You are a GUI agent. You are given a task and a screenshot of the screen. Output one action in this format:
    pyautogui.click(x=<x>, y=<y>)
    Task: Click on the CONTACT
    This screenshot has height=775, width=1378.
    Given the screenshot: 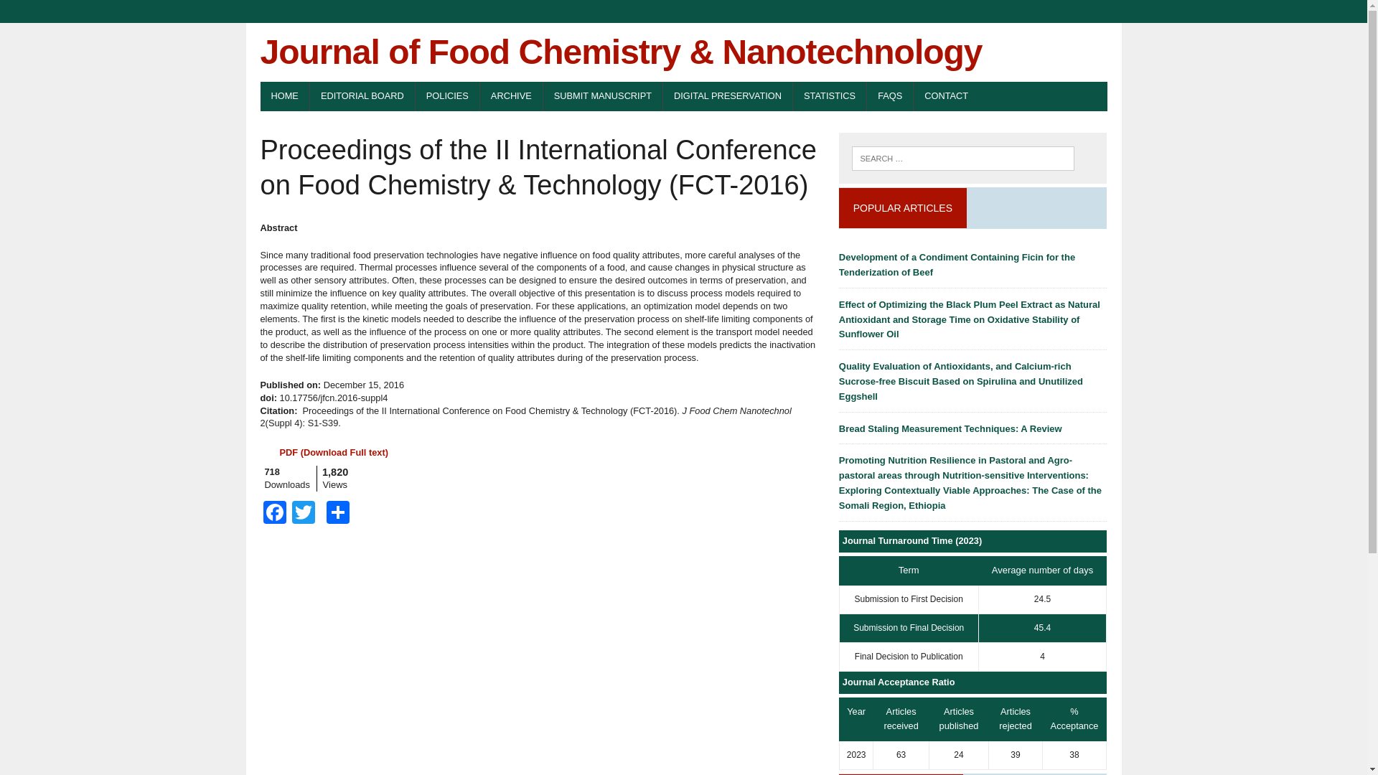 What is the action you would take?
    pyautogui.click(x=946, y=96)
    